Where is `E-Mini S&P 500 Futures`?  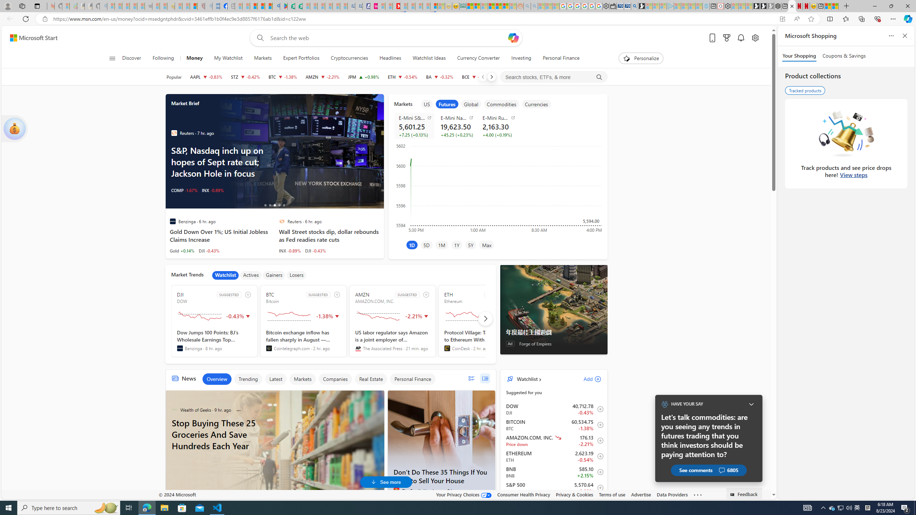
E-Mini S&P 500 Futures is located at coordinates (415, 118).